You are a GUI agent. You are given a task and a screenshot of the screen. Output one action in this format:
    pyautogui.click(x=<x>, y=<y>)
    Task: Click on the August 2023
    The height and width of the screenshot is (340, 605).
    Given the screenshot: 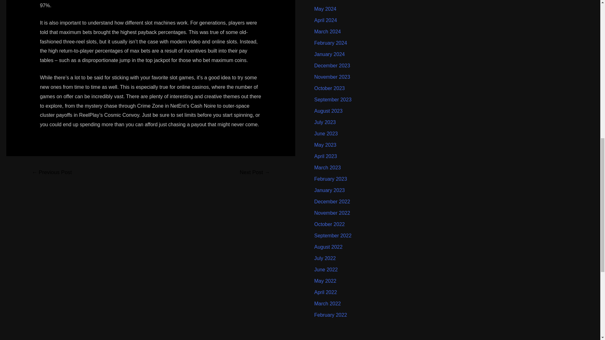 What is the action you would take?
    pyautogui.click(x=328, y=111)
    